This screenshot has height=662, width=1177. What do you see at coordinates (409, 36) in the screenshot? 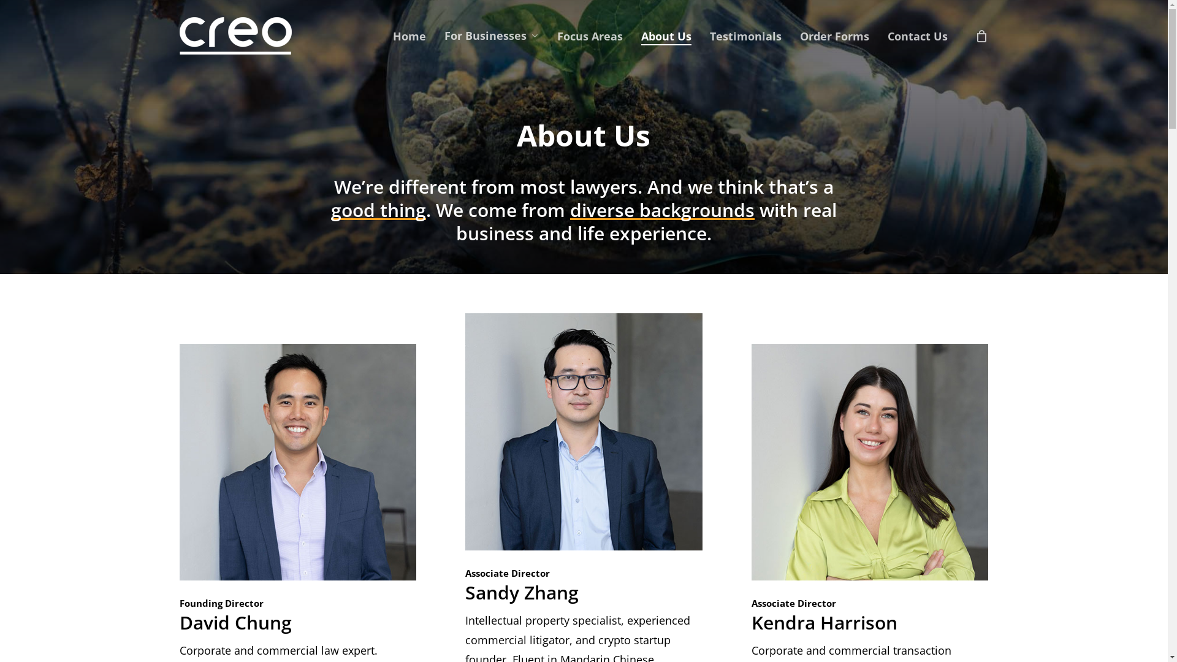
I see `Home` at bounding box center [409, 36].